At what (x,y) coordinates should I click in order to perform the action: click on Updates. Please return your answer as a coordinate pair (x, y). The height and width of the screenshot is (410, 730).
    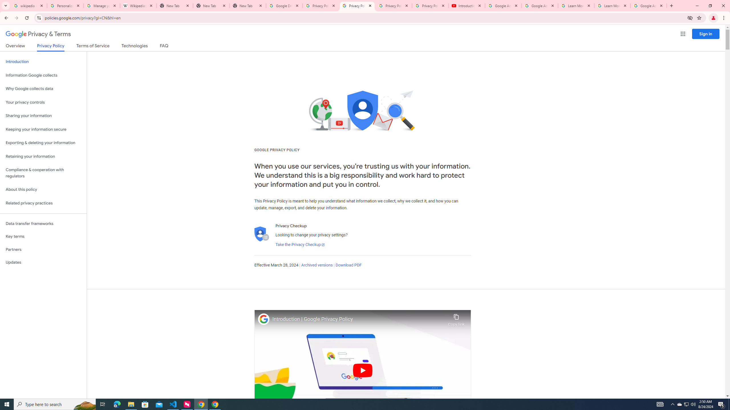
    Looking at the image, I should click on (43, 262).